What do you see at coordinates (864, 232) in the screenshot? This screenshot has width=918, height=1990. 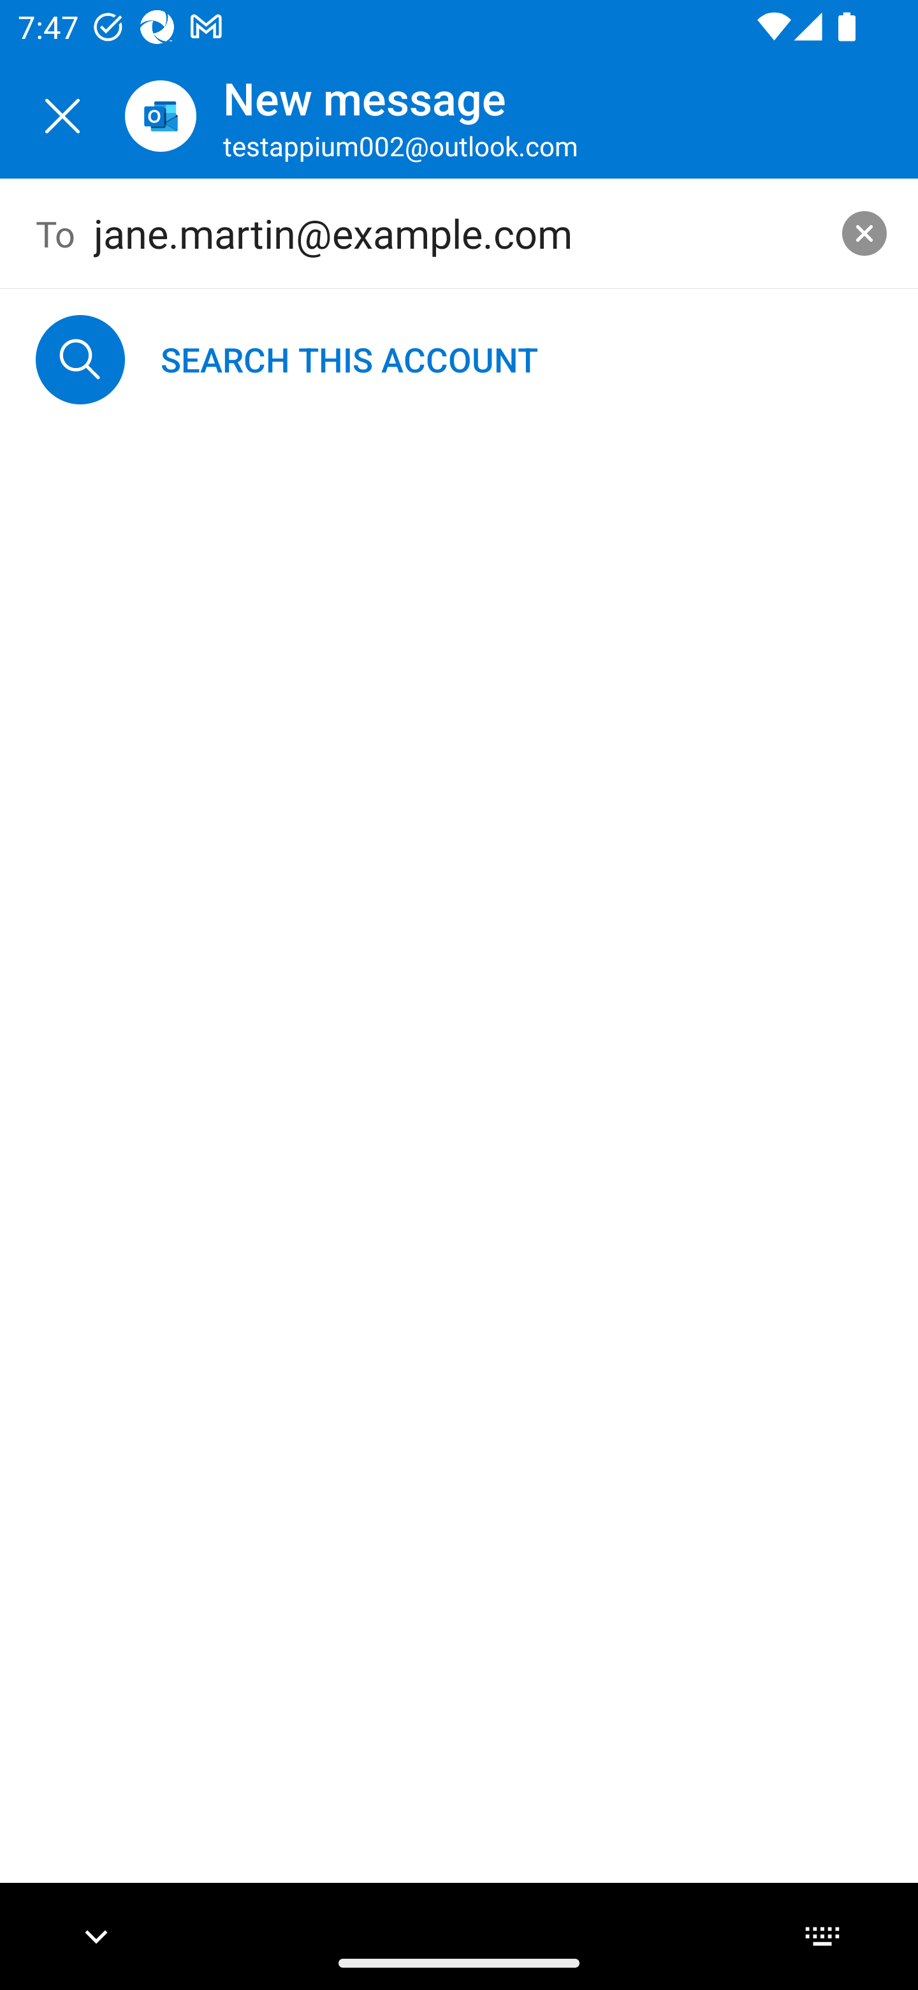 I see `clear search` at bounding box center [864, 232].